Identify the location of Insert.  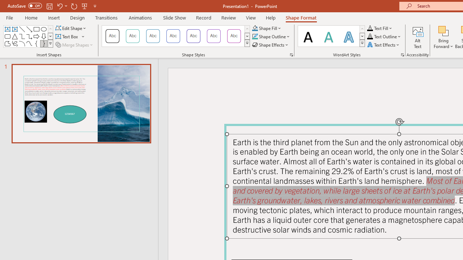
(54, 17).